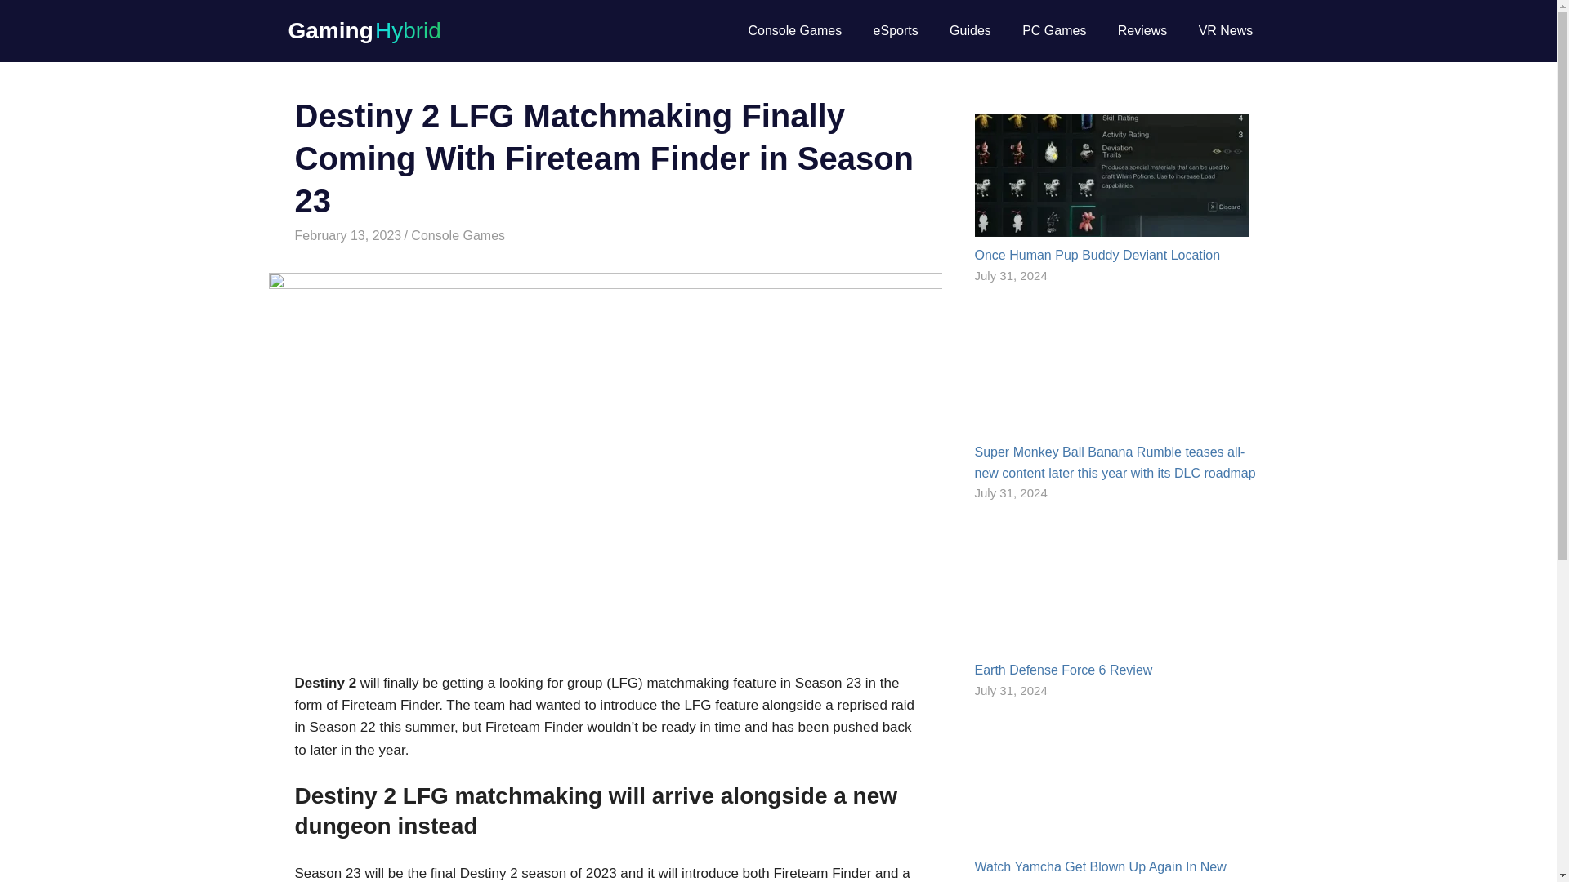 The image size is (1569, 882). I want to click on PC Games, so click(1054, 30).